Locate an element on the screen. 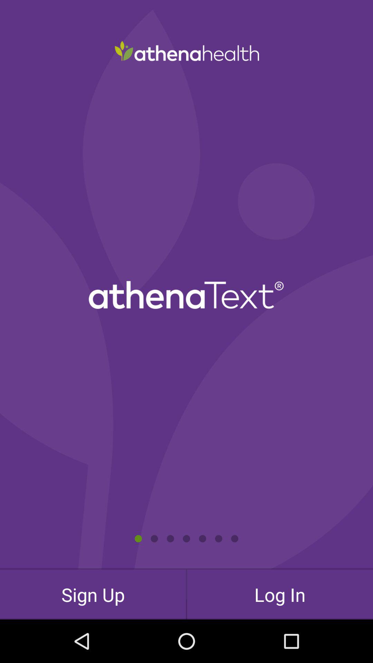 This screenshot has height=663, width=373. turn off the log in item is located at coordinates (280, 594).